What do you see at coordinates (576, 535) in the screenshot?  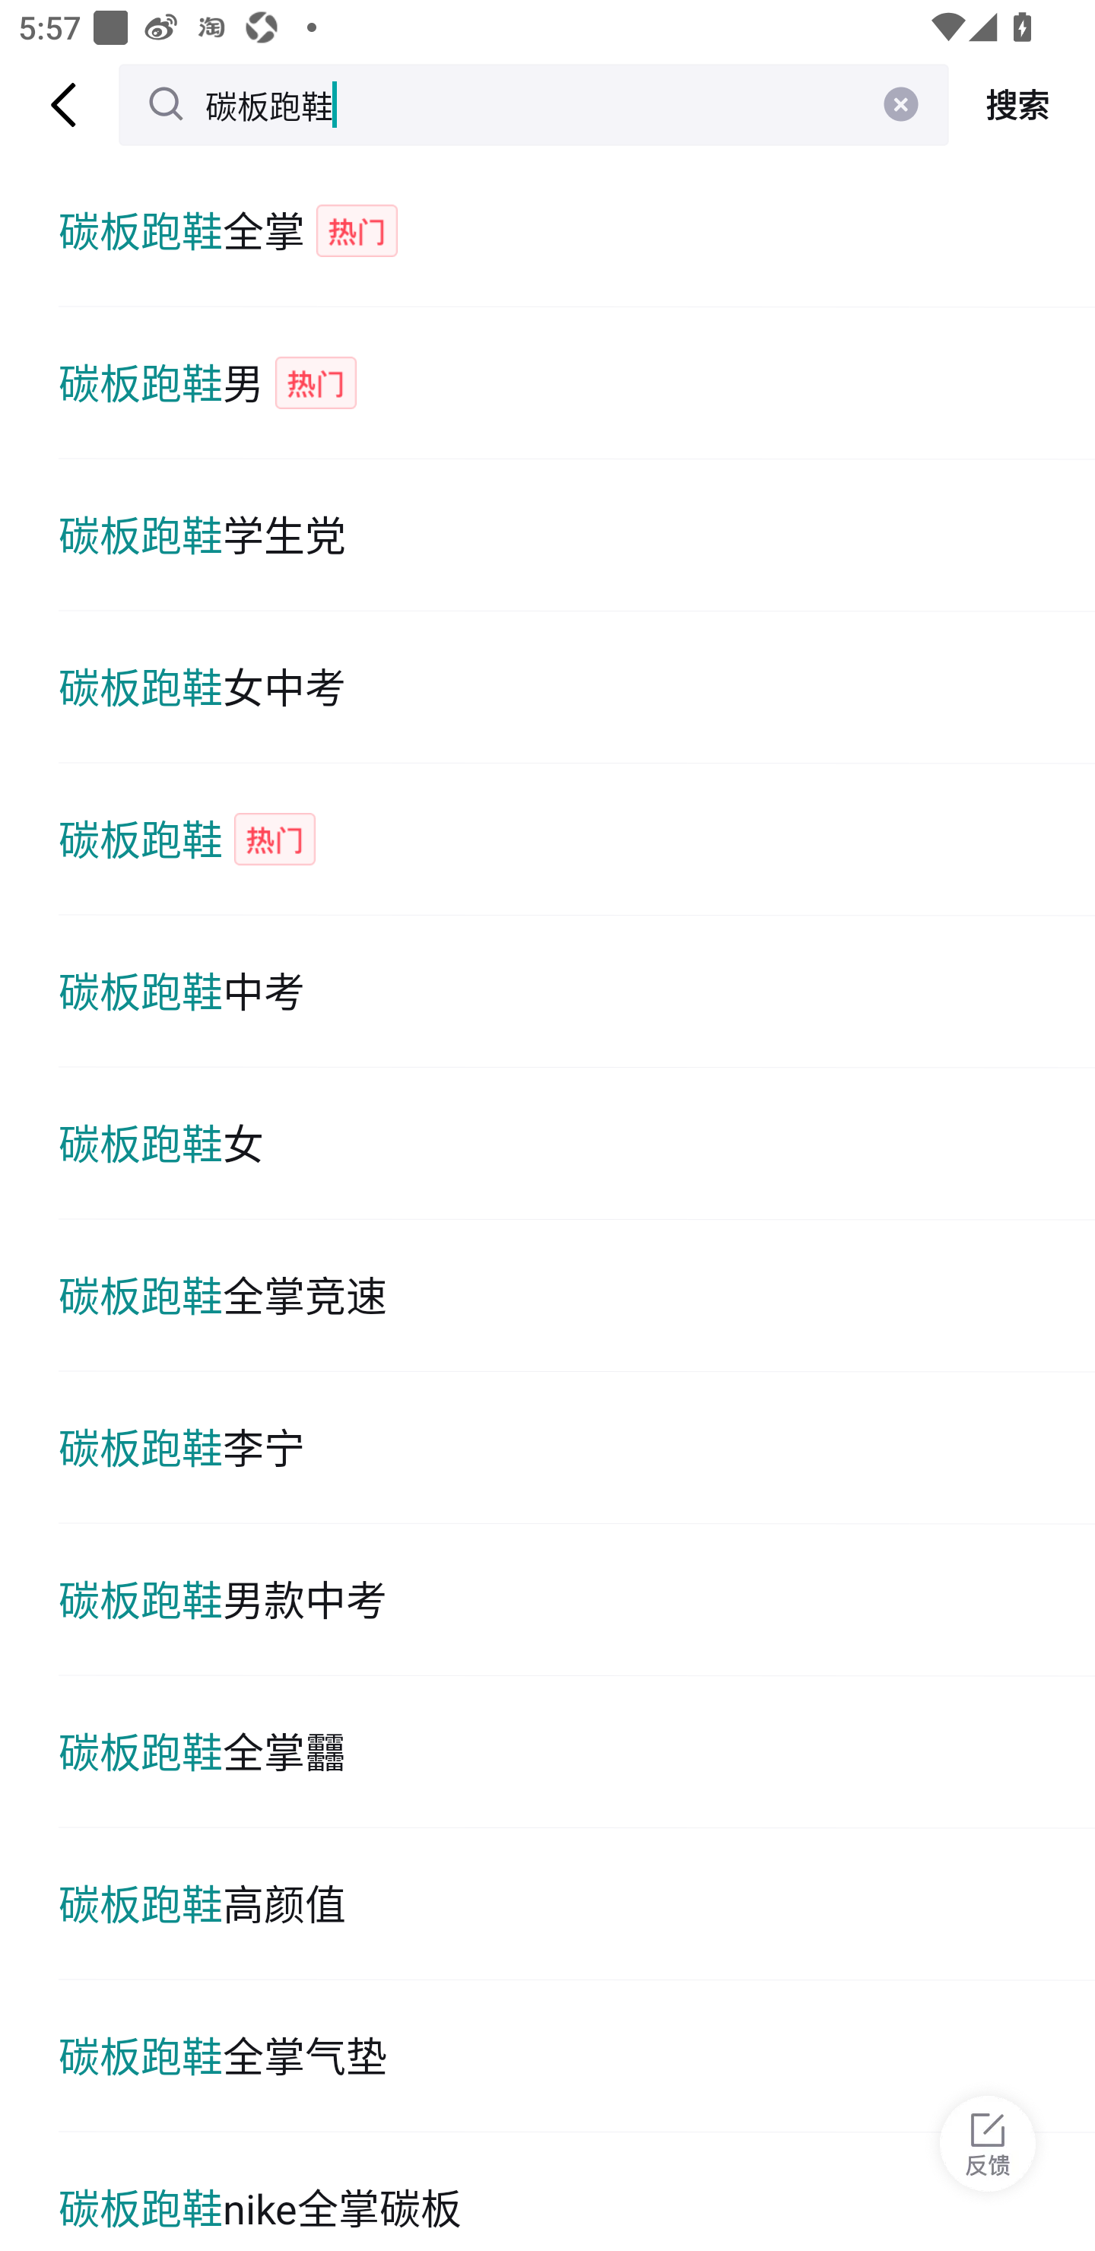 I see `碳板跑鞋学生党` at bounding box center [576, 535].